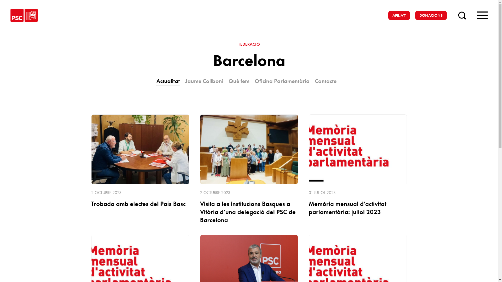 This screenshot has height=282, width=502. I want to click on Contacte, so click(226, 202).